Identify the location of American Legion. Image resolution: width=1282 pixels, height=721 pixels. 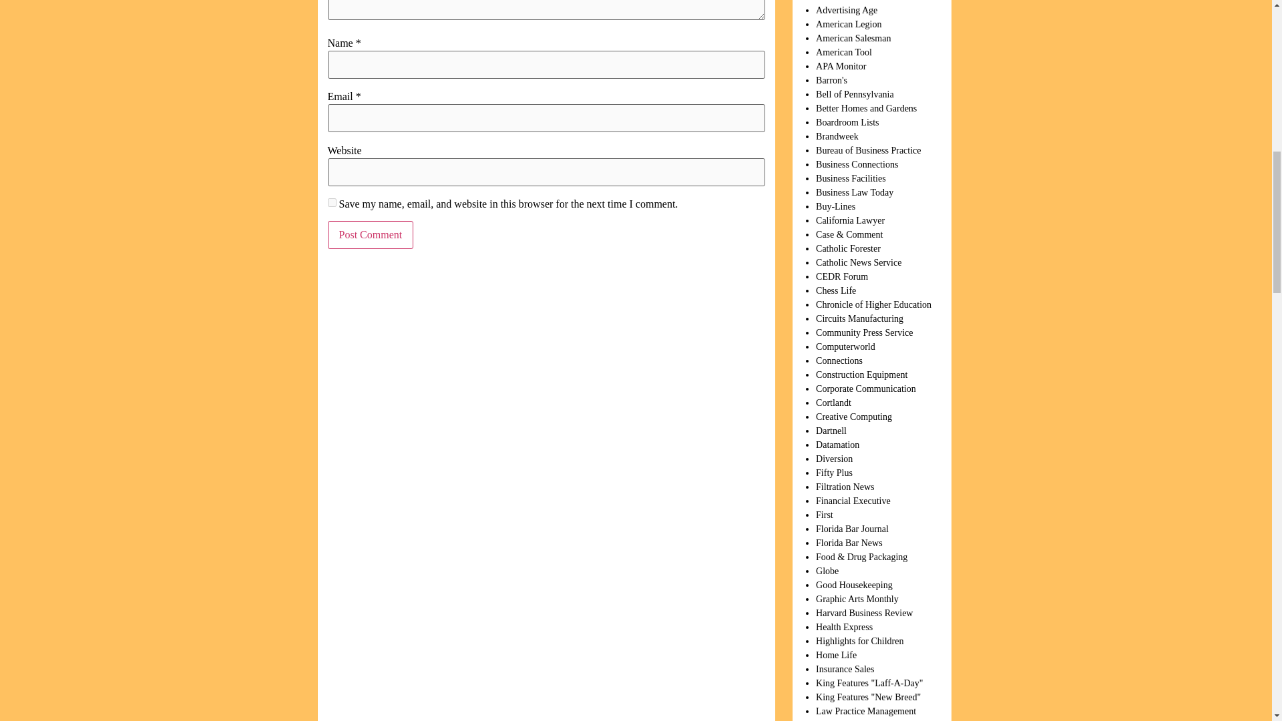
(848, 24).